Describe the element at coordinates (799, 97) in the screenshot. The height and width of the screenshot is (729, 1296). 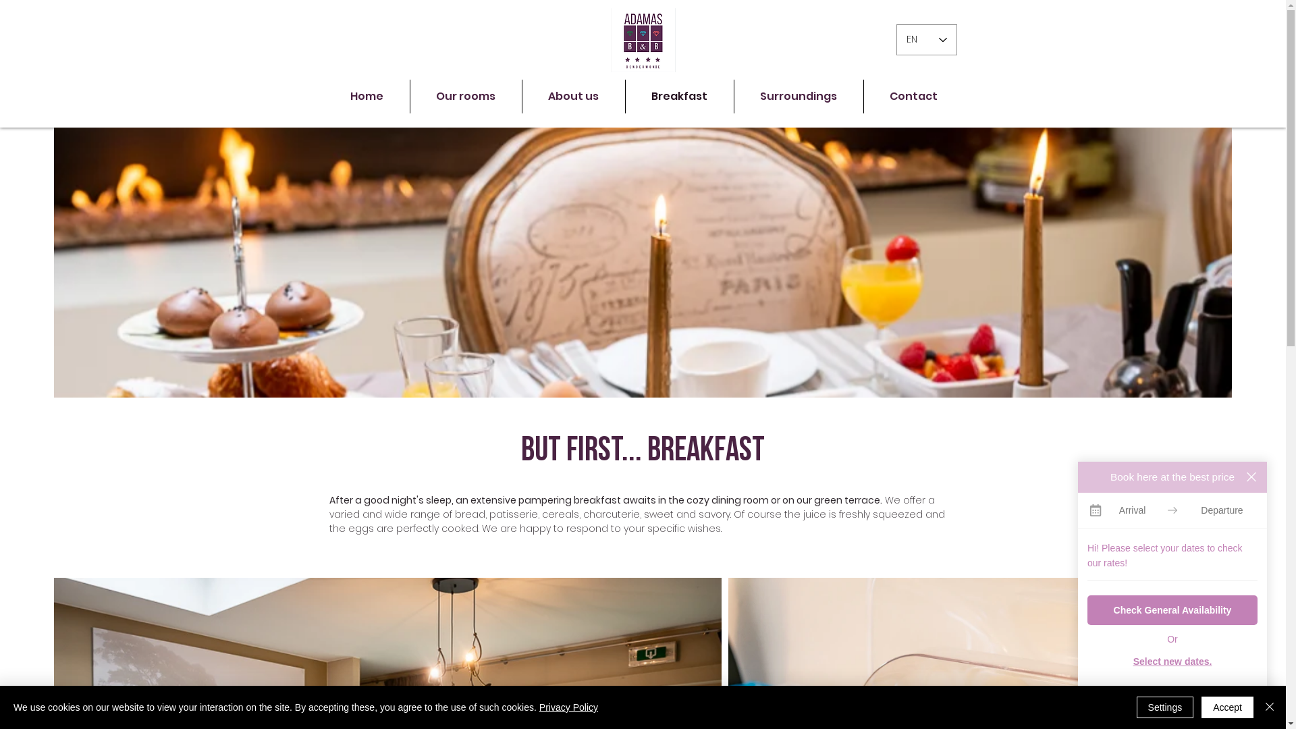
I see `Surroundings` at that location.